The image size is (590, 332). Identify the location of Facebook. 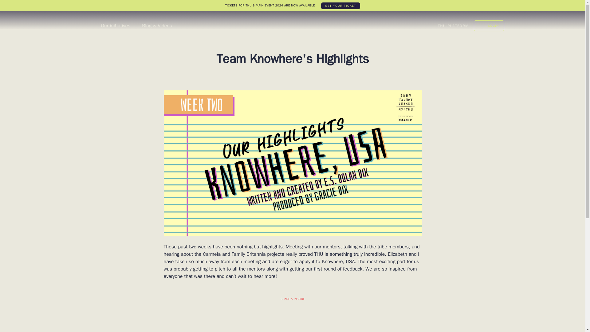
(296, 307).